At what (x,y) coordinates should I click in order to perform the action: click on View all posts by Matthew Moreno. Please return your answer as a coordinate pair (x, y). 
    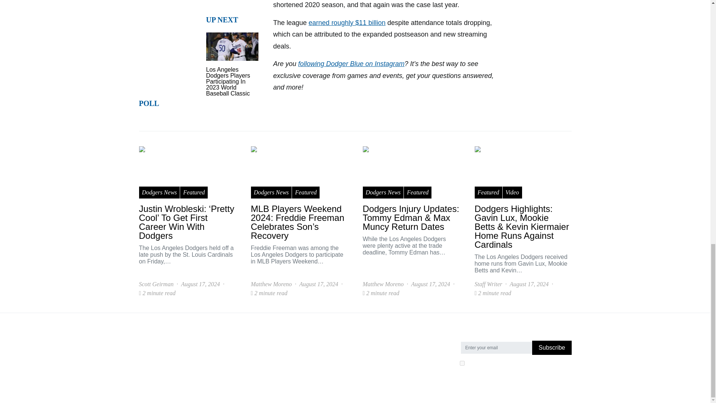
    Looking at the image, I should click on (271, 284).